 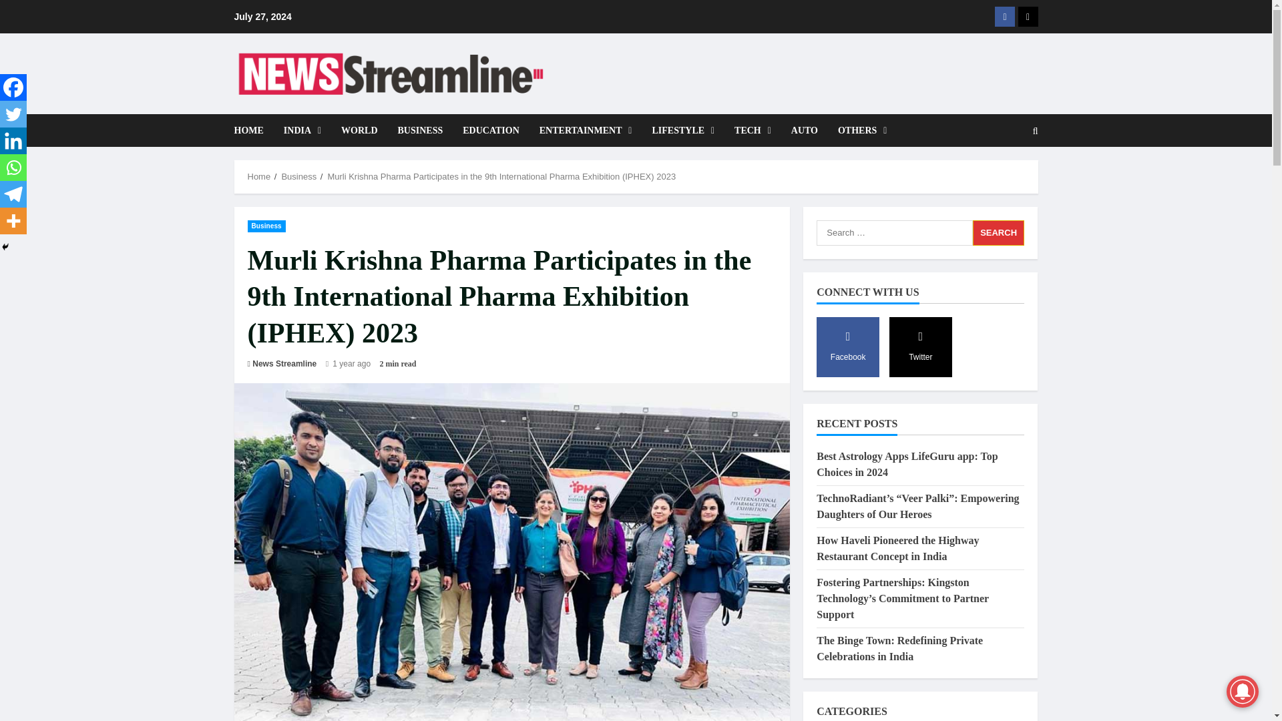 I want to click on OTHERS, so click(x=857, y=130).